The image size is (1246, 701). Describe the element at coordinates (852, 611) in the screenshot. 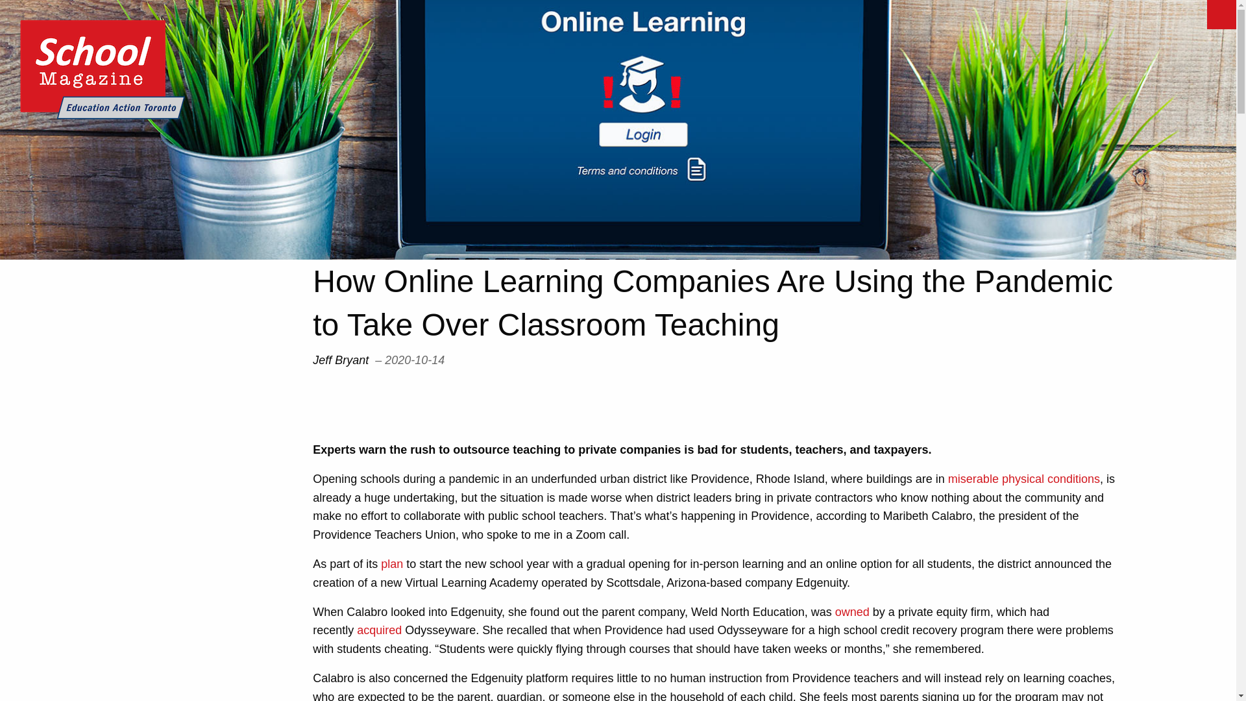

I see `owned` at that location.